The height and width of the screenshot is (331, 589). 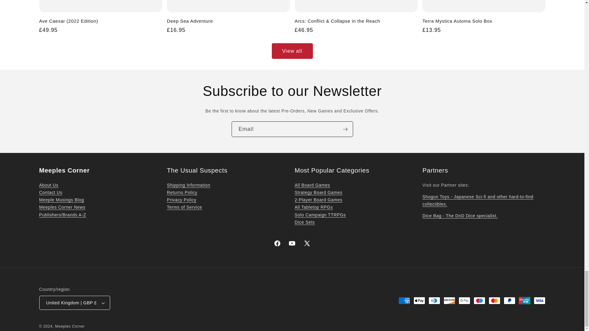 I want to click on Meeple Musings, so click(x=62, y=200).